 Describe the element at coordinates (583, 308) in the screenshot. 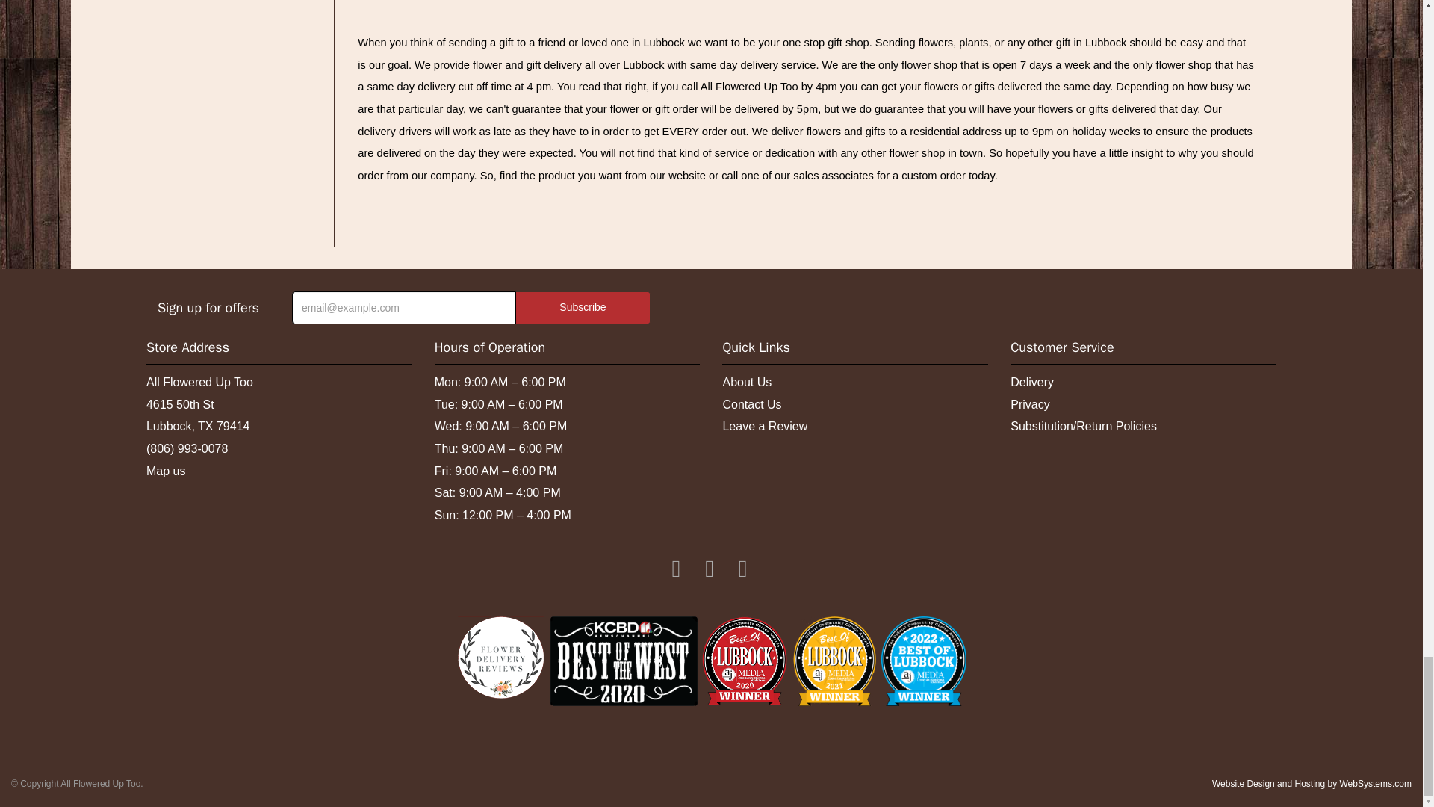

I see `Subscribe` at that location.